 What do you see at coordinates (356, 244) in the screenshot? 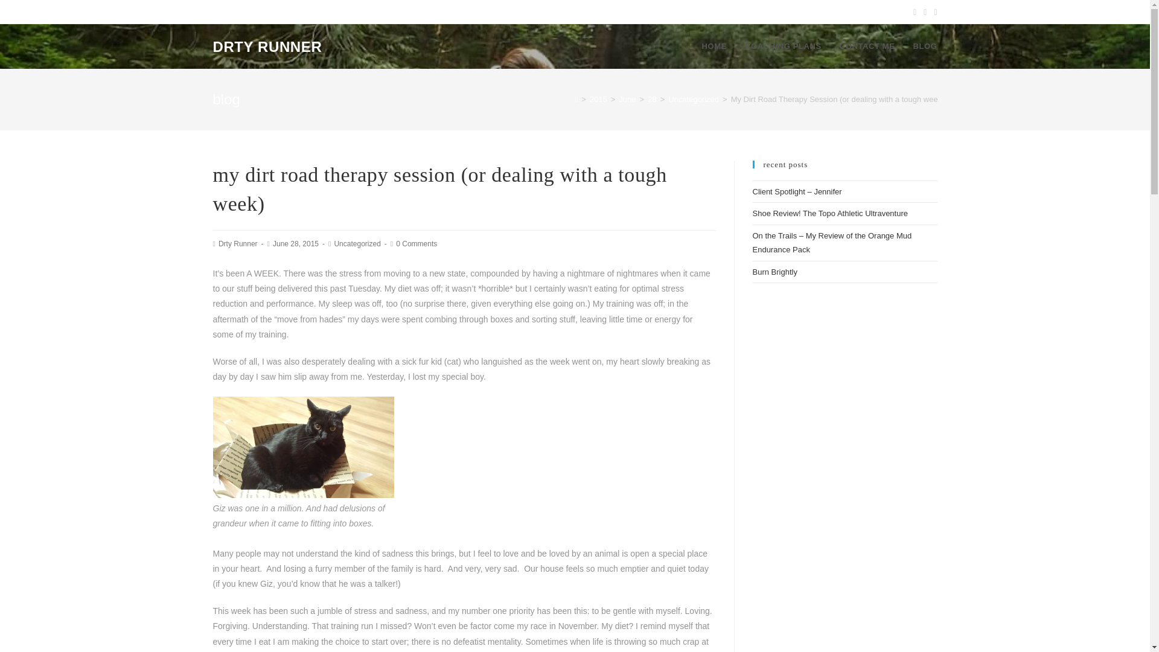
I see `Uncategorized` at bounding box center [356, 244].